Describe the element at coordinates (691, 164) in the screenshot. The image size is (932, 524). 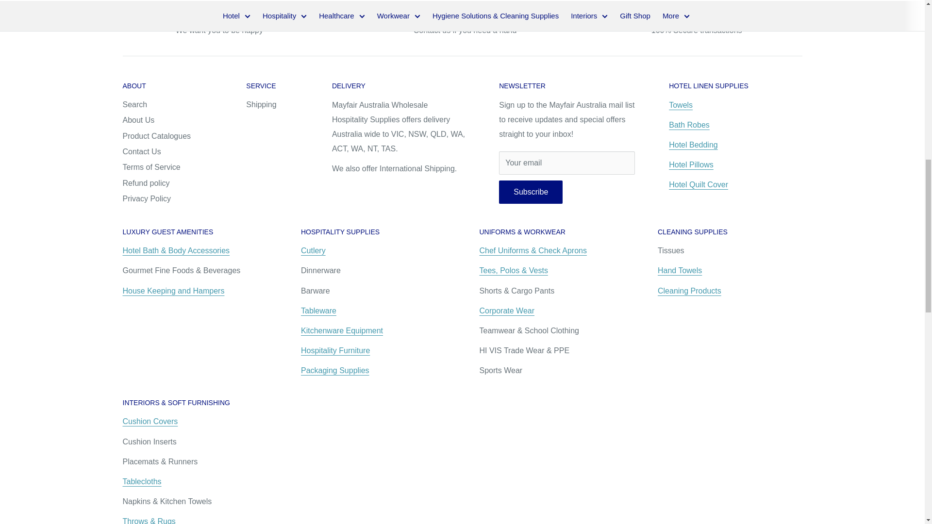
I see `Commercial Hotel Pillows` at that location.